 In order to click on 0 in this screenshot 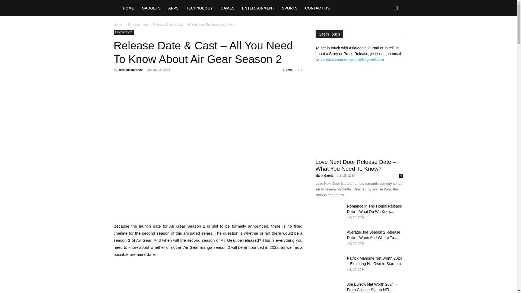, I will do `click(300, 69)`.